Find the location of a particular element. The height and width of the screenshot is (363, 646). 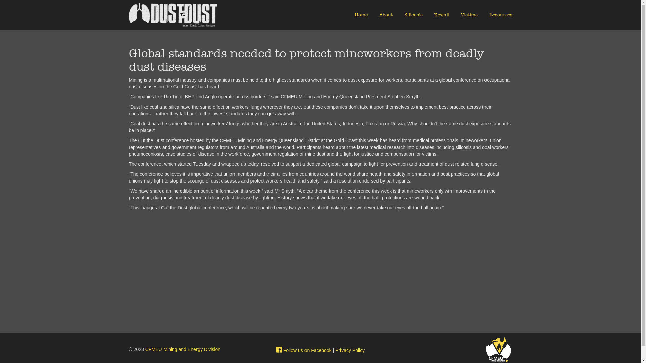

Victims is located at coordinates (469, 15).